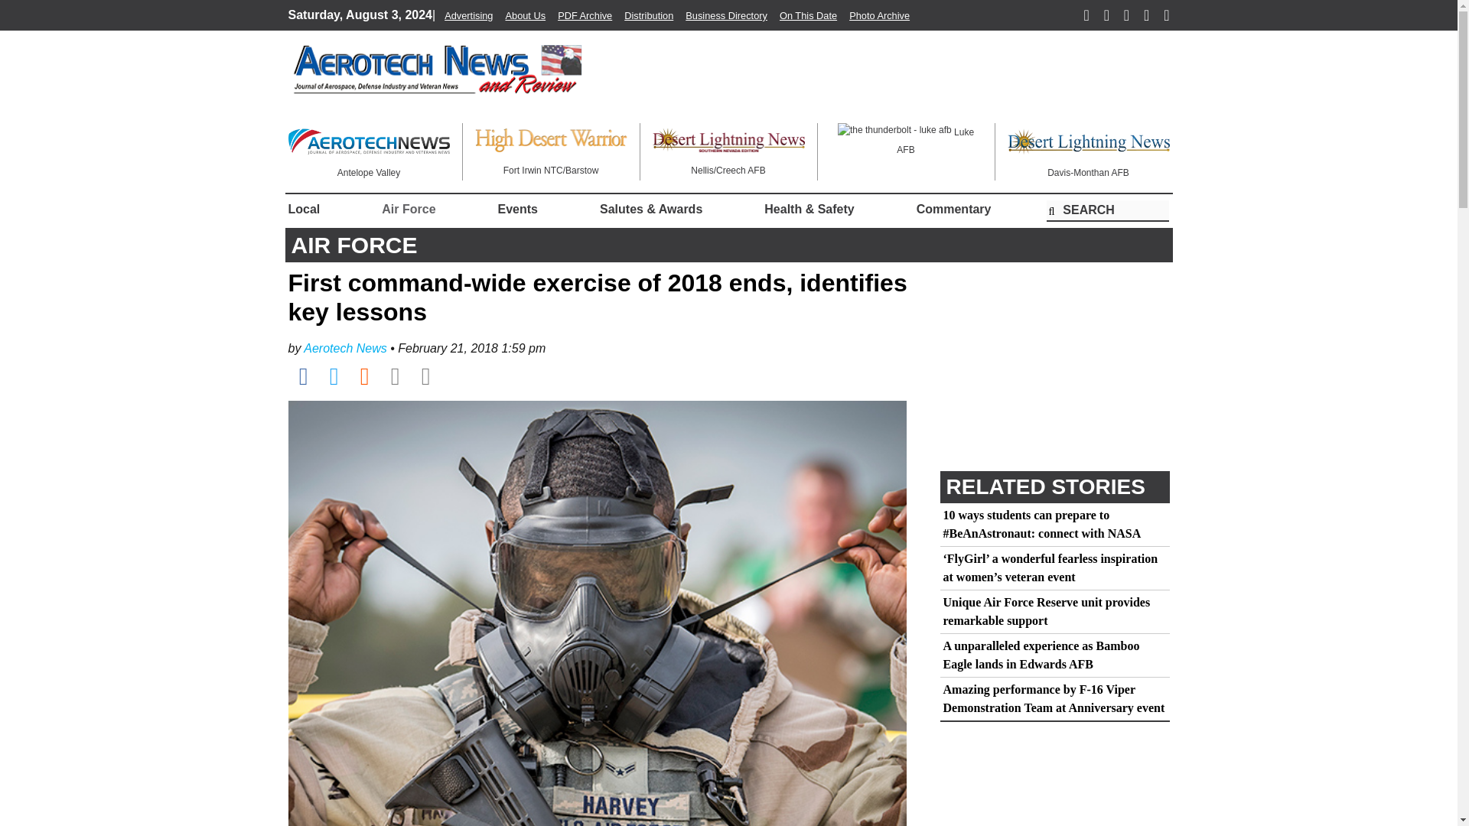 The height and width of the screenshot is (826, 1469). I want to click on Events, so click(517, 209).